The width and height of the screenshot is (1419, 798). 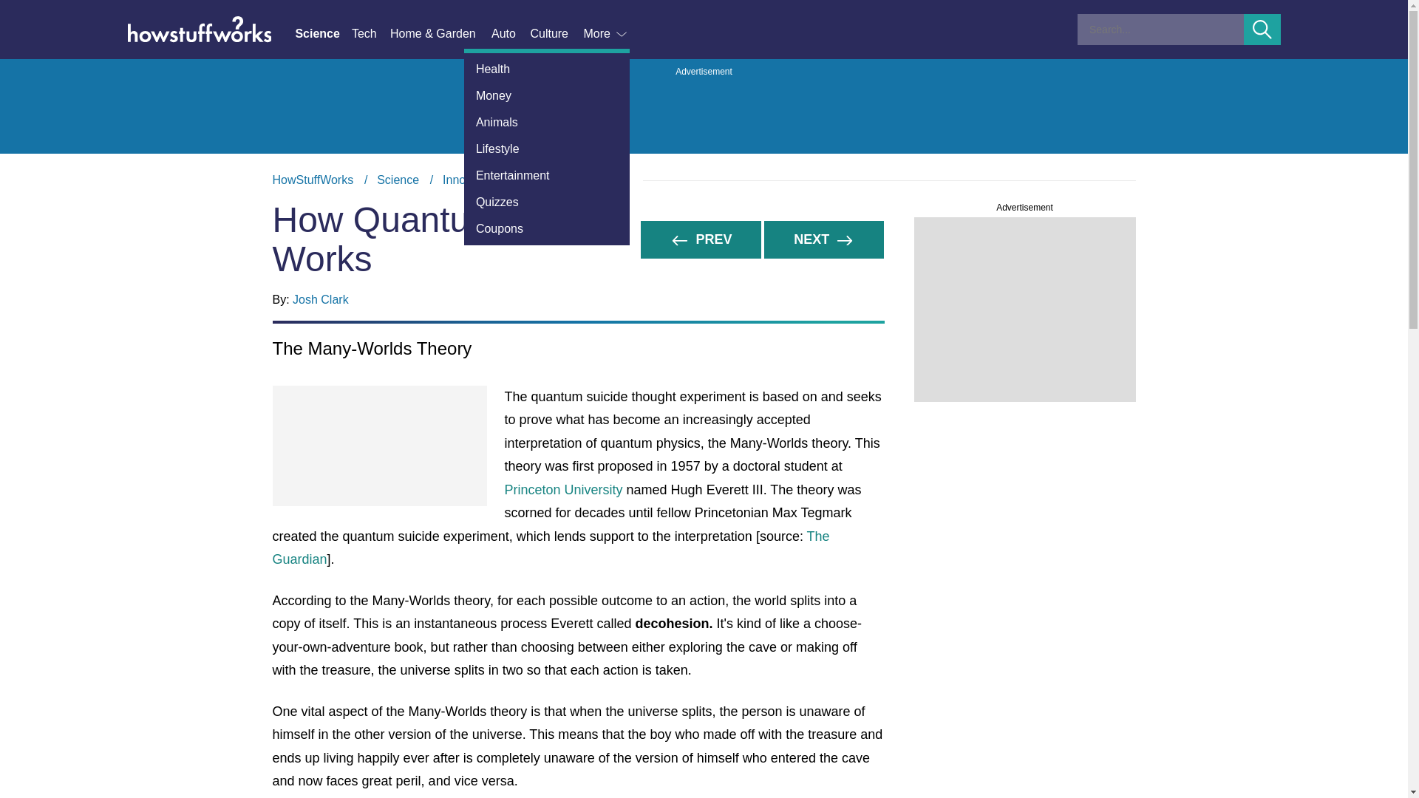 What do you see at coordinates (547, 96) in the screenshot?
I see `Tech` at bounding box center [547, 96].